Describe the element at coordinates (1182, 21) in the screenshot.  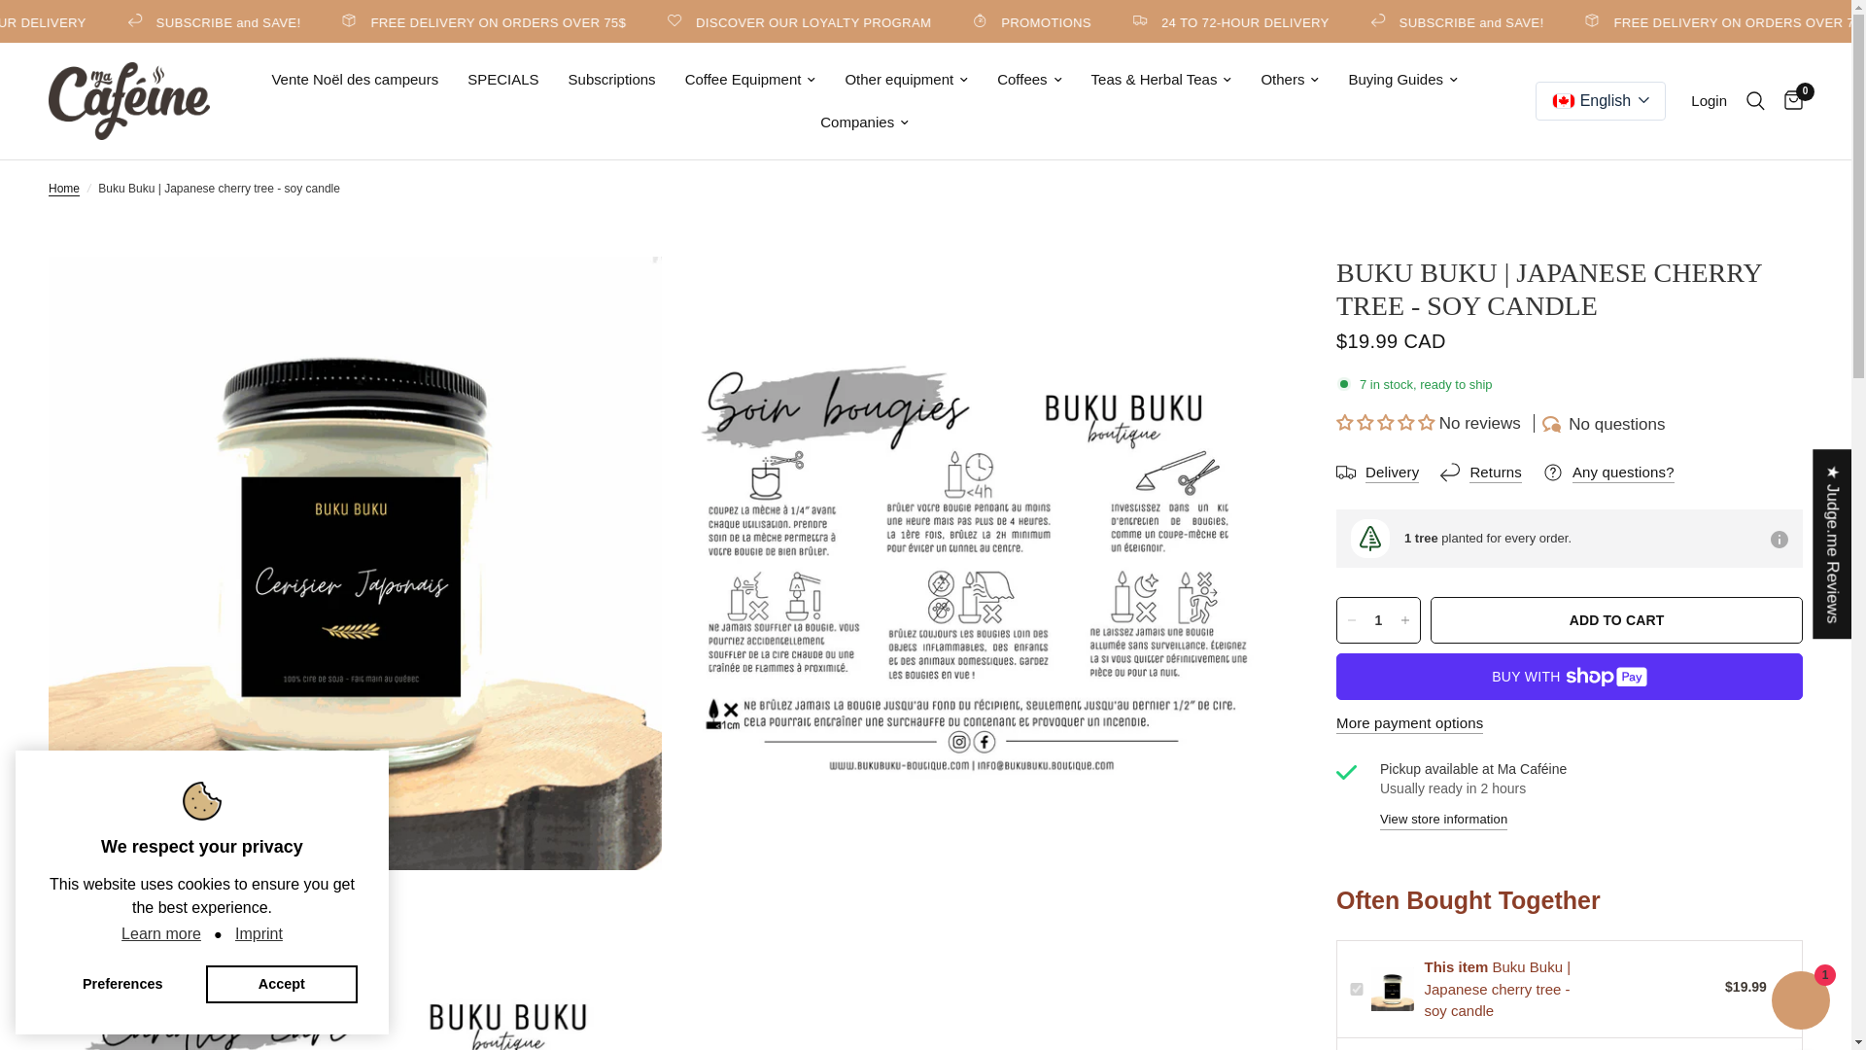
I see `PROMOTIONS` at that location.